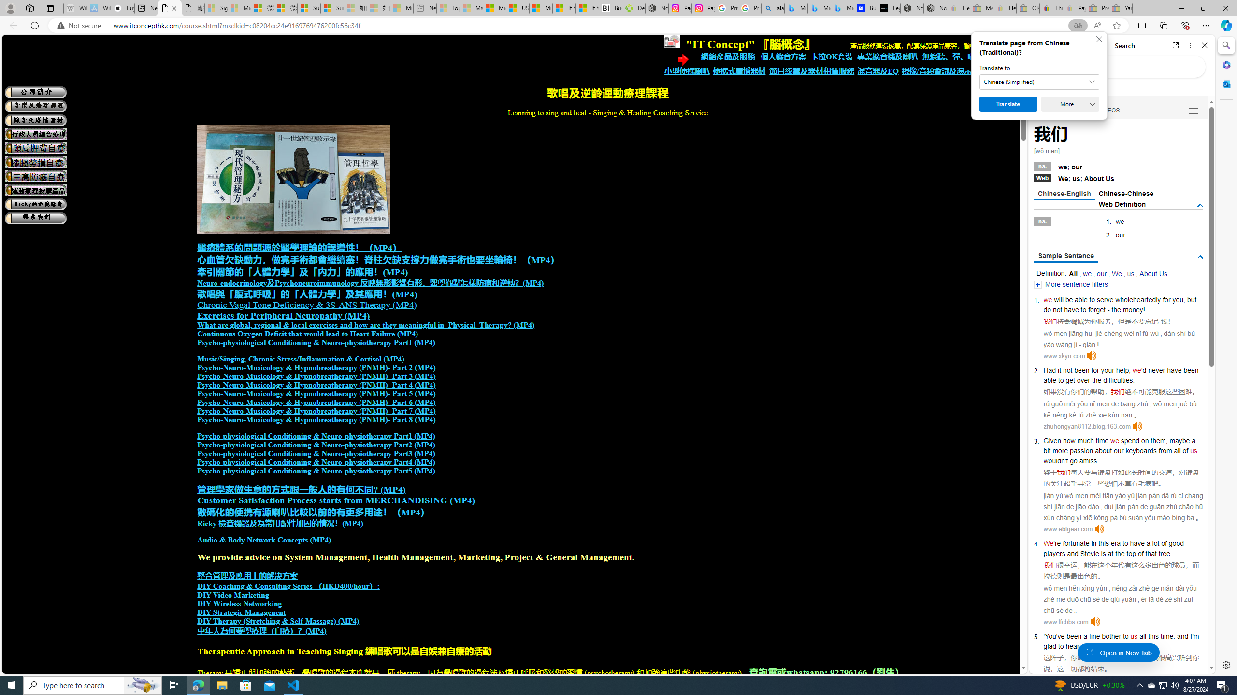  Describe the element at coordinates (1064, 356) in the screenshot. I see `www.xkyn.com` at that location.